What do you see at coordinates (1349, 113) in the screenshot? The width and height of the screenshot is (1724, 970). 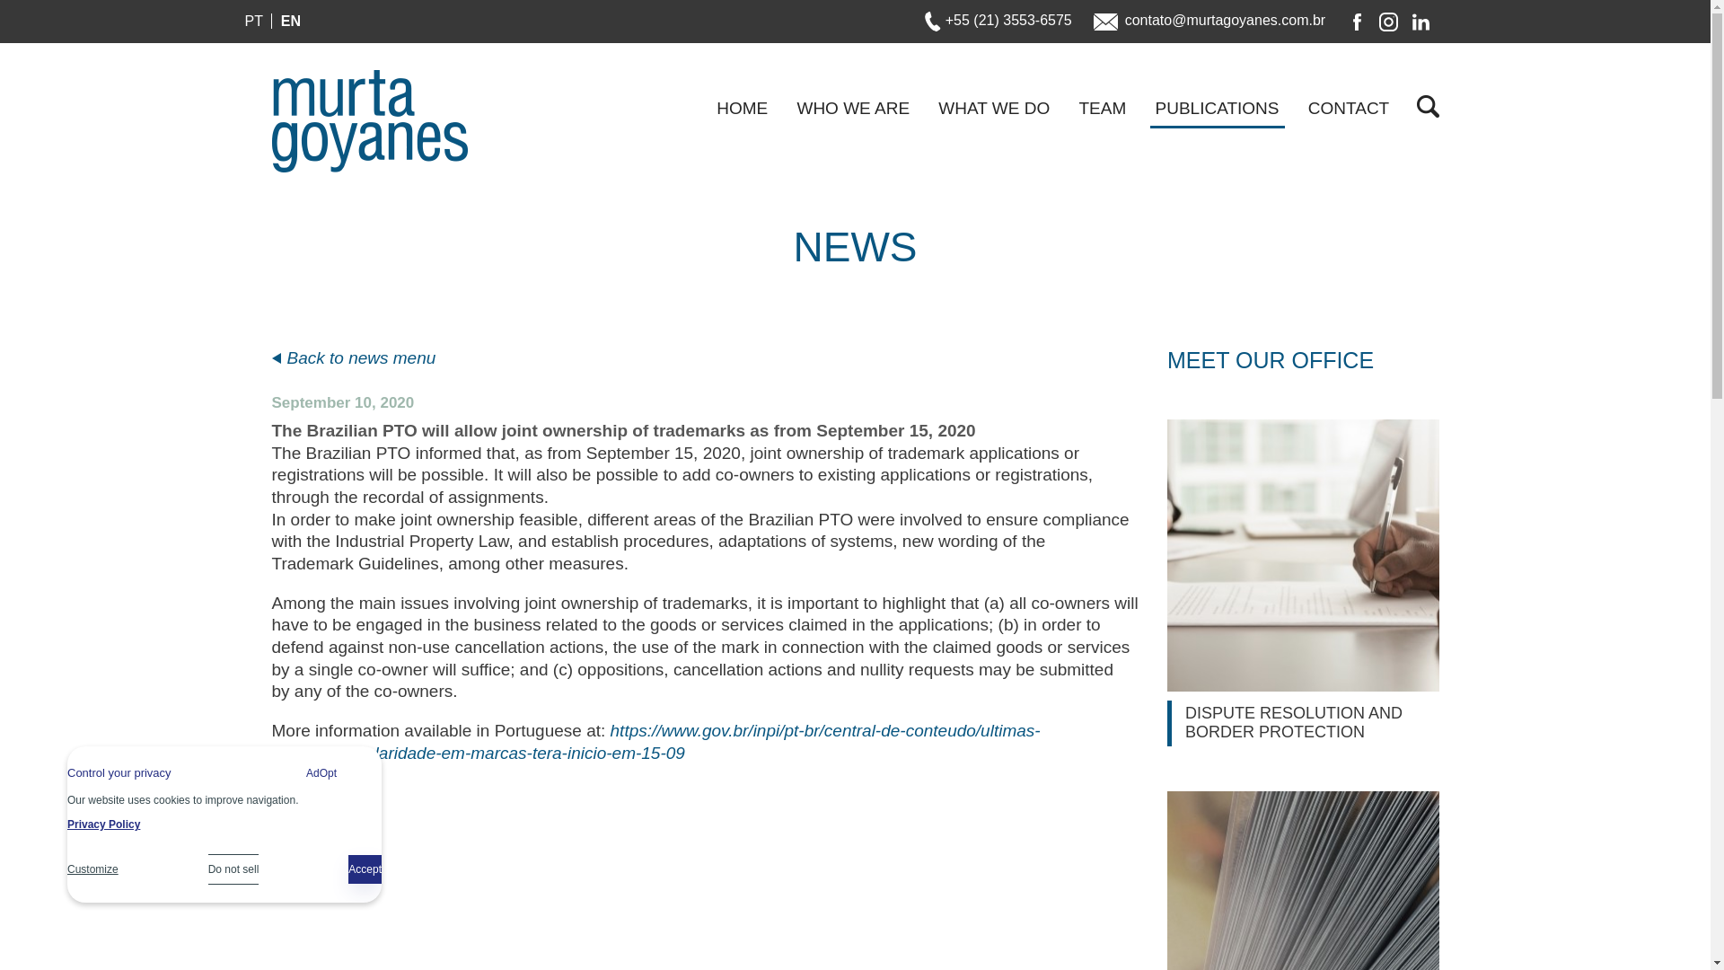 I see `CONTACT` at bounding box center [1349, 113].